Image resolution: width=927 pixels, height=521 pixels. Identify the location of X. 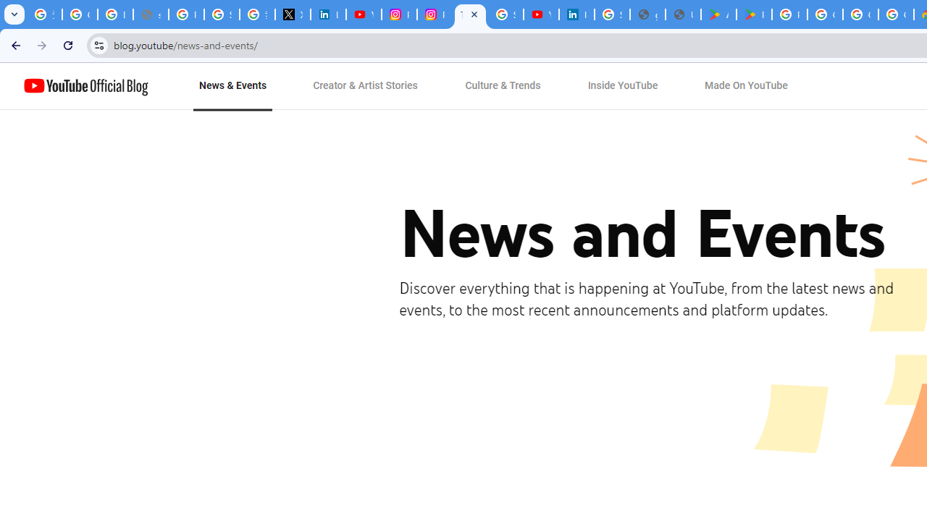
(293, 14).